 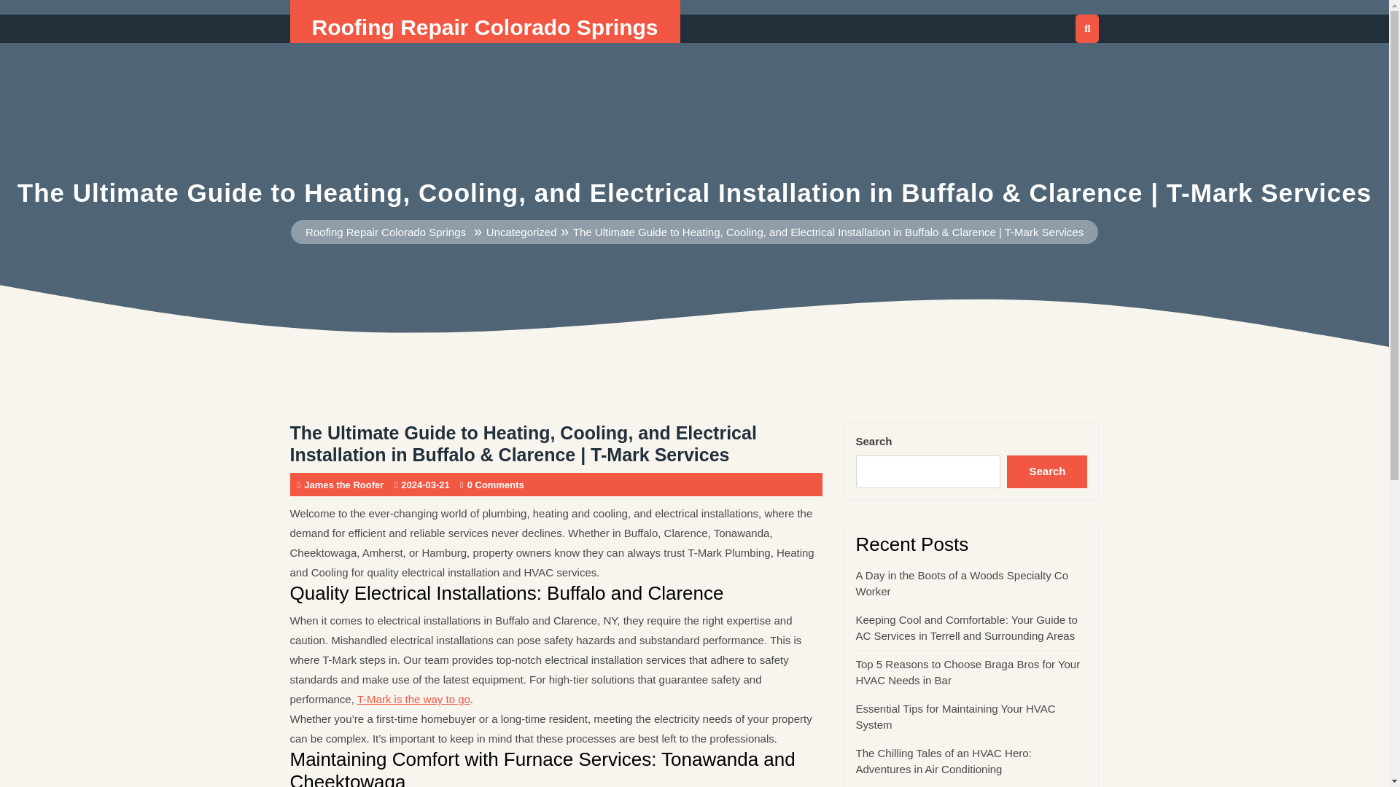 I want to click on T-Mark is the way to go, so click(x=413, y=699).